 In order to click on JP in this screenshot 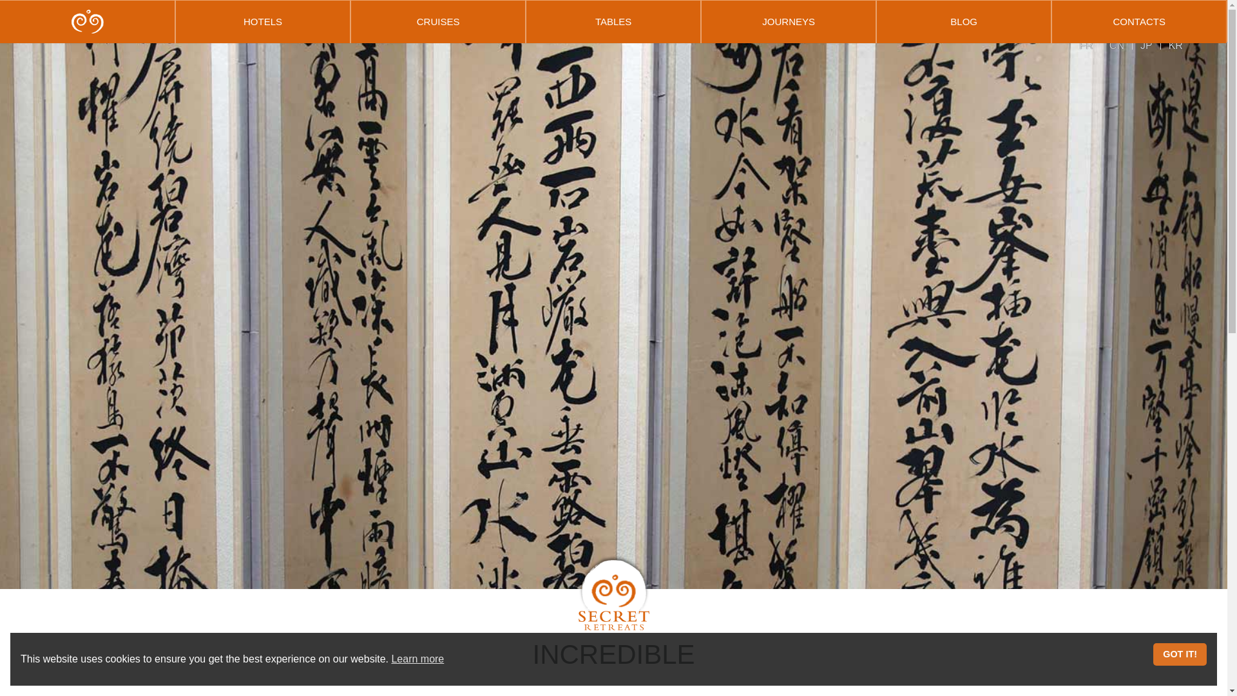, I will do `click(1147, 45)`.